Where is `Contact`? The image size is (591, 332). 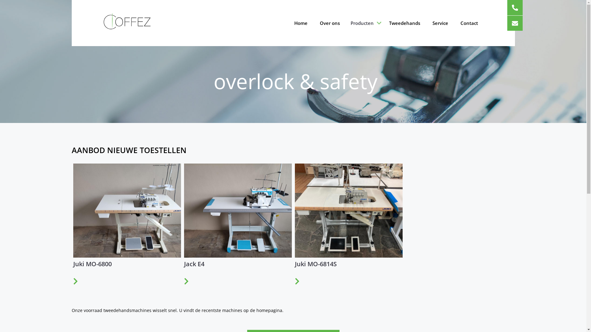 Contact is located at coordinates (469, 23).